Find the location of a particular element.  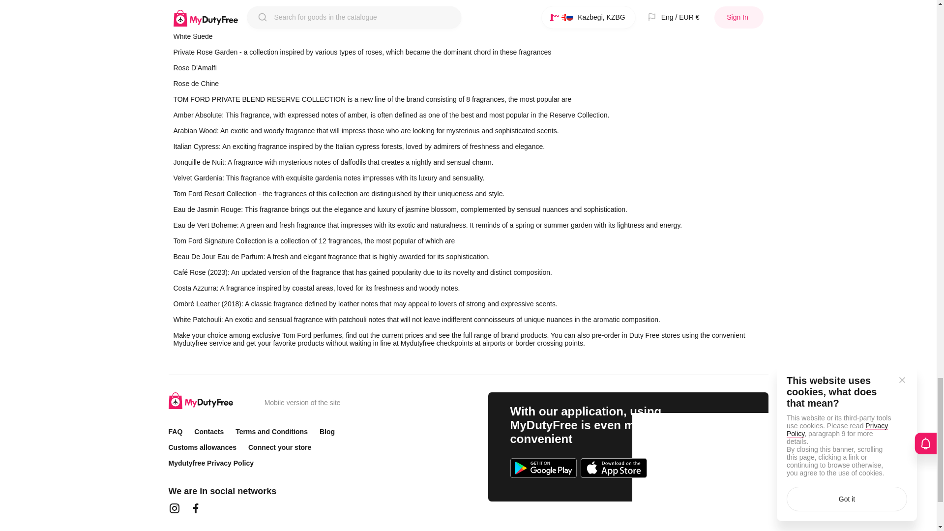

Contacts is located at coordinates (209, 431).